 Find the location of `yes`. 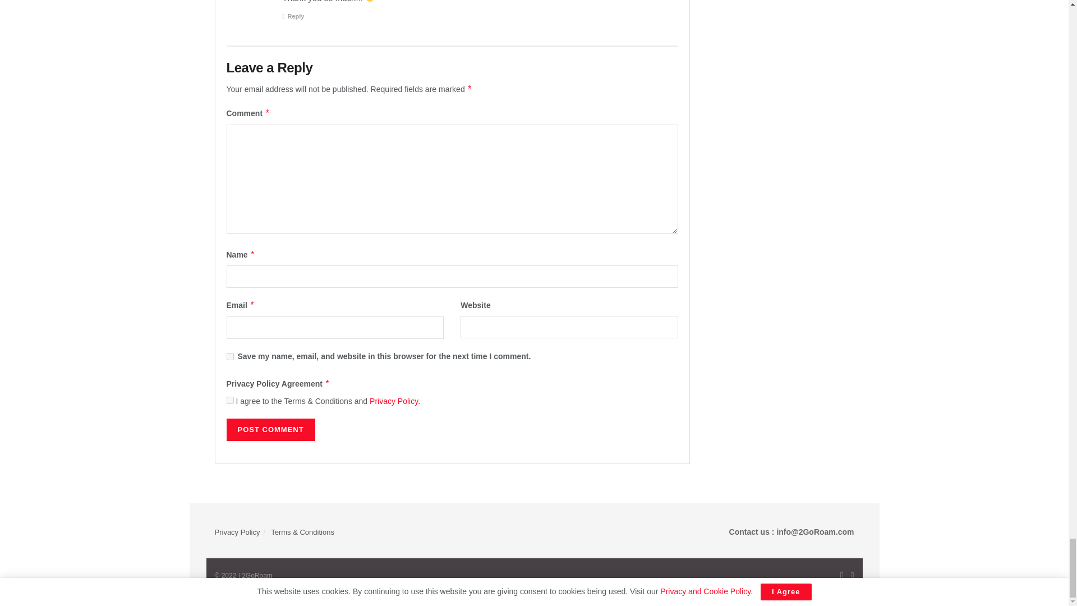

yes is located at coordinates (230, 356).